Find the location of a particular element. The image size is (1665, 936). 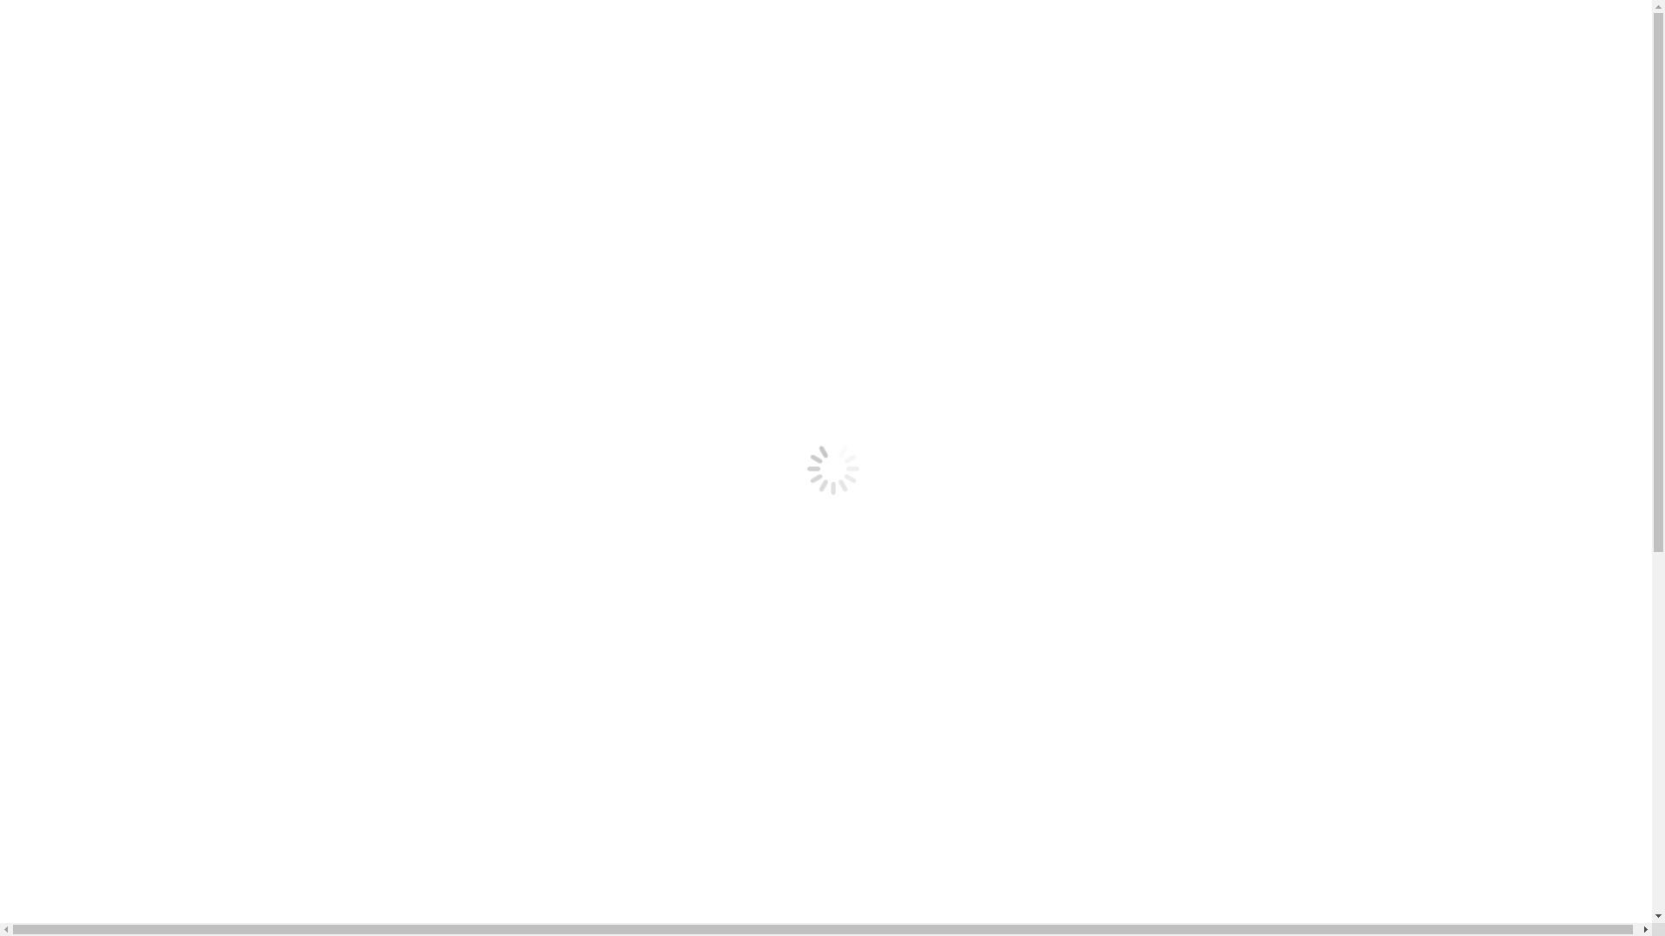

Contact Us is located at coordinates (73, 444).